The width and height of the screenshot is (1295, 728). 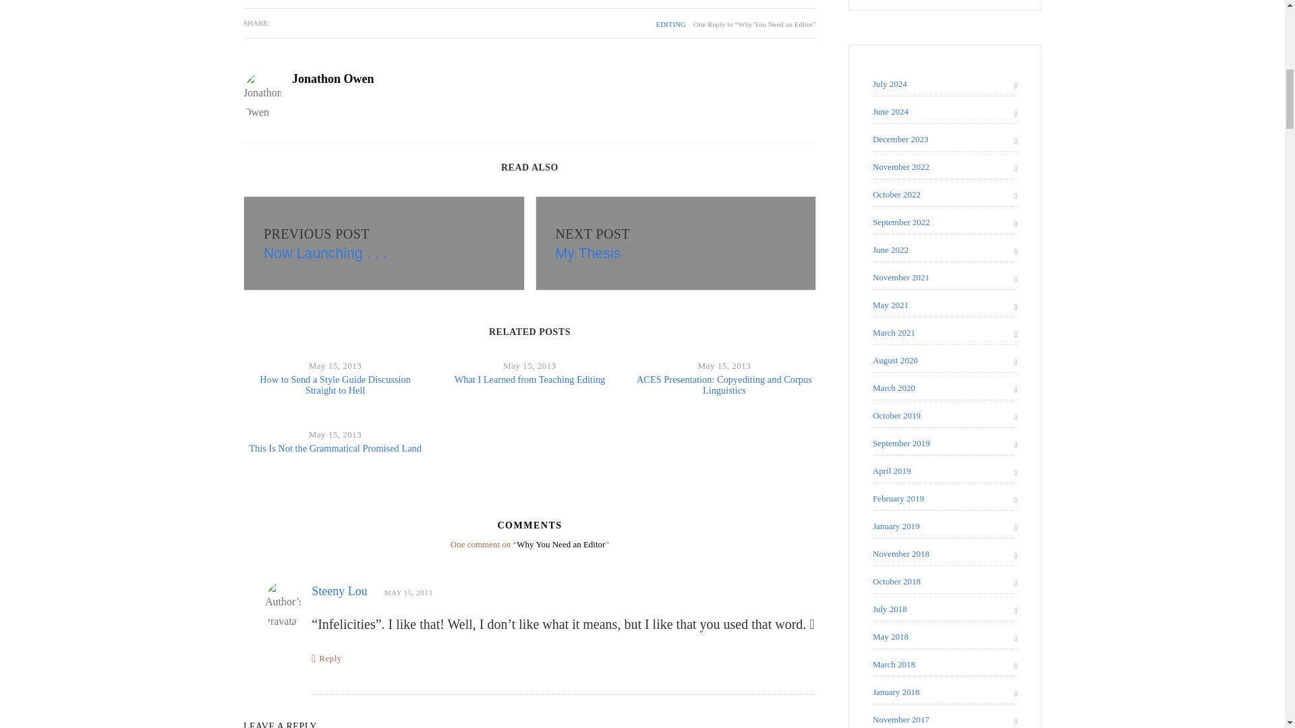 I want to click on Why You Need an Editor, so click(x=325, y=253).